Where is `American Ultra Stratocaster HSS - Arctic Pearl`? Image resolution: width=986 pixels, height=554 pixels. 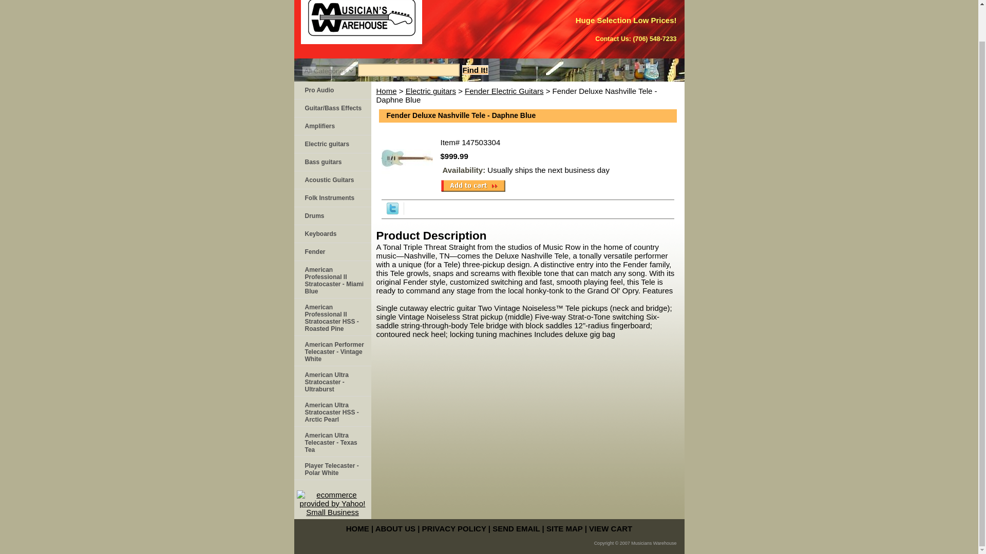 American Ultra Stratocaster HSS - Arctic Pearl is located at coordinates (332, 411).